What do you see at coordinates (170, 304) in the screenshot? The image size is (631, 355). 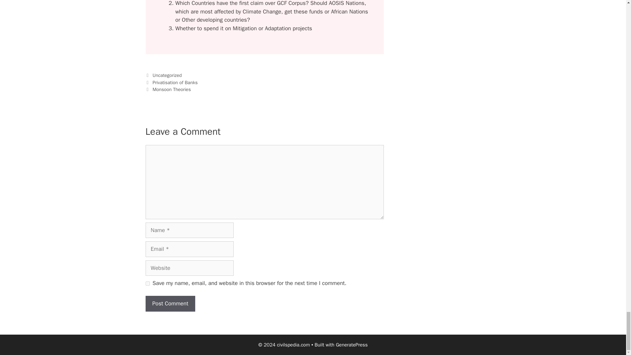 I see `Post Comment` at bounding box center [170, 304].